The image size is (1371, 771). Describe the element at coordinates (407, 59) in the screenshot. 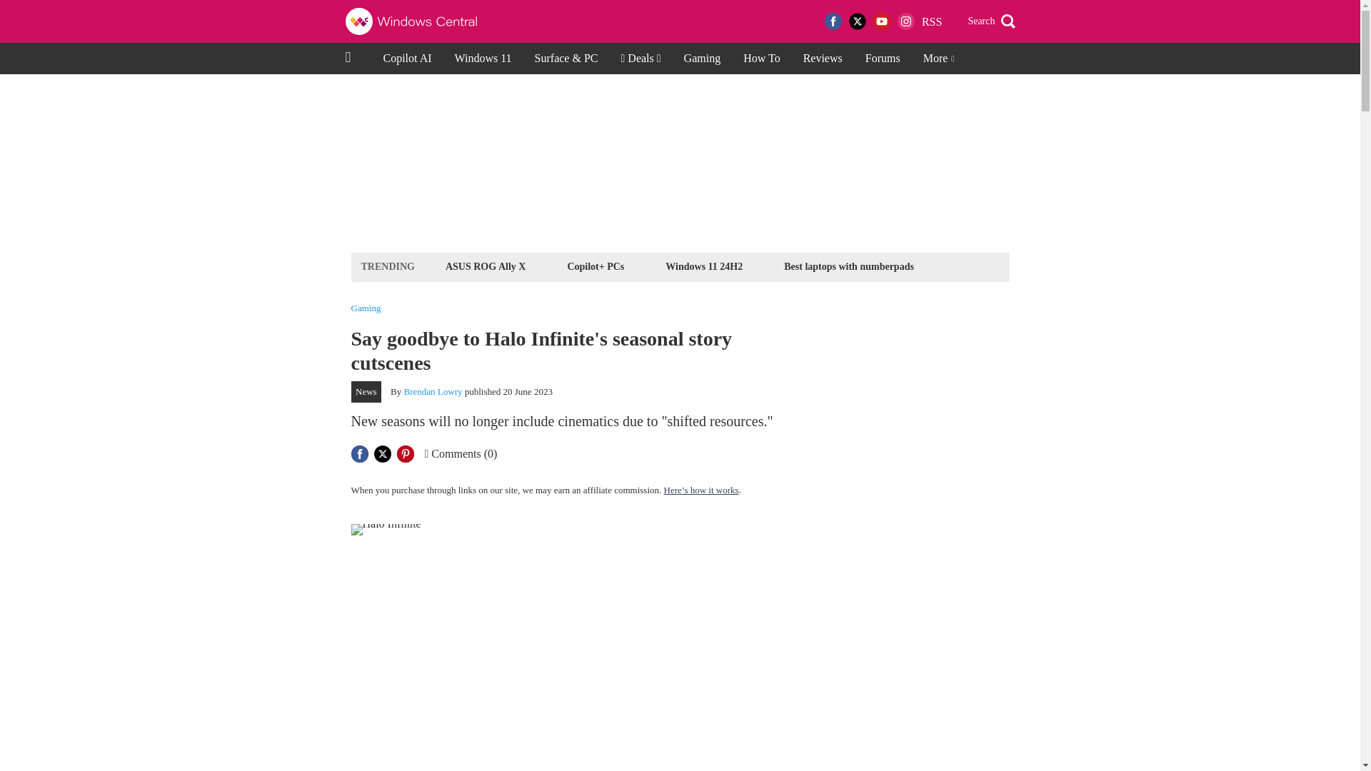

I see `Copilot AI` at that location.